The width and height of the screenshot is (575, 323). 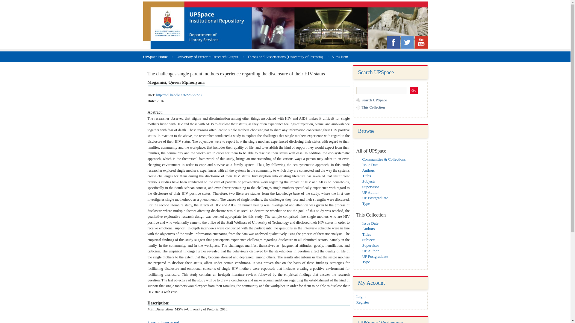 I want to click on Titles, so click(x=367, y=234).